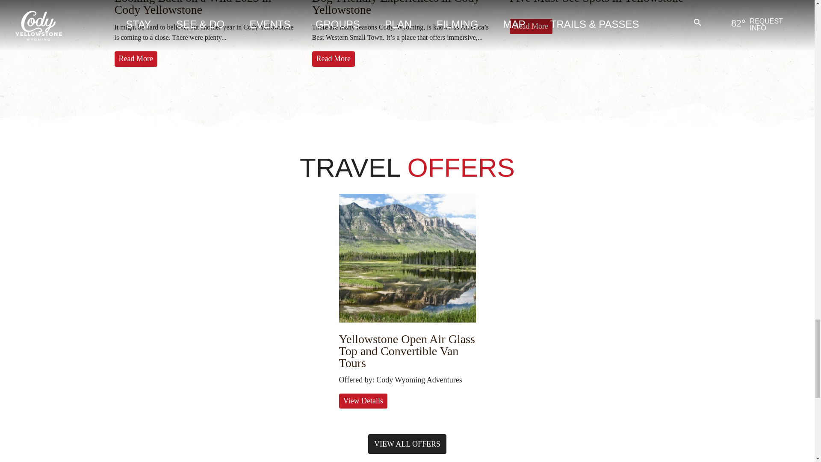  What do you see at coordinates (396, 8) in the screenshot?
I see `Dog-Friendly Experiences in Cody Yellowstone` at bounding box center [396, 8].